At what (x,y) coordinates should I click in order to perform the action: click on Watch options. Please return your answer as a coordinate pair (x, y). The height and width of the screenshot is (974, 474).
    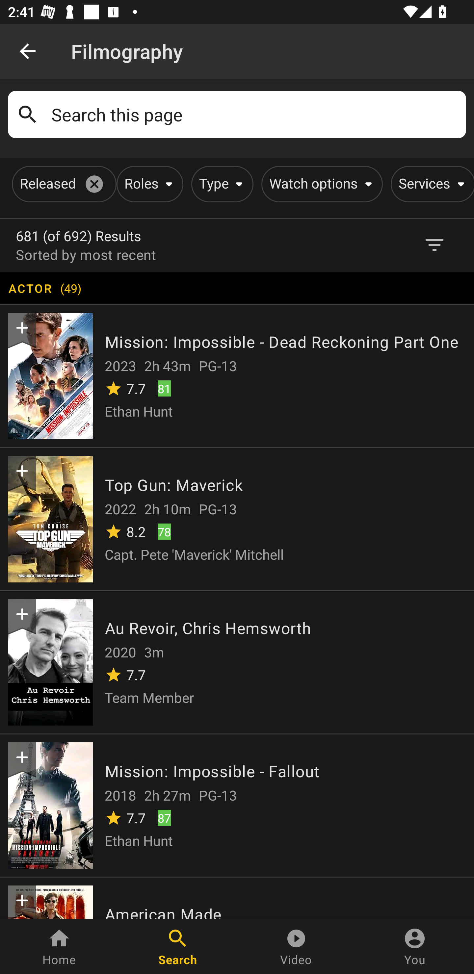
    Looking at the image, I should click on (320, 184).